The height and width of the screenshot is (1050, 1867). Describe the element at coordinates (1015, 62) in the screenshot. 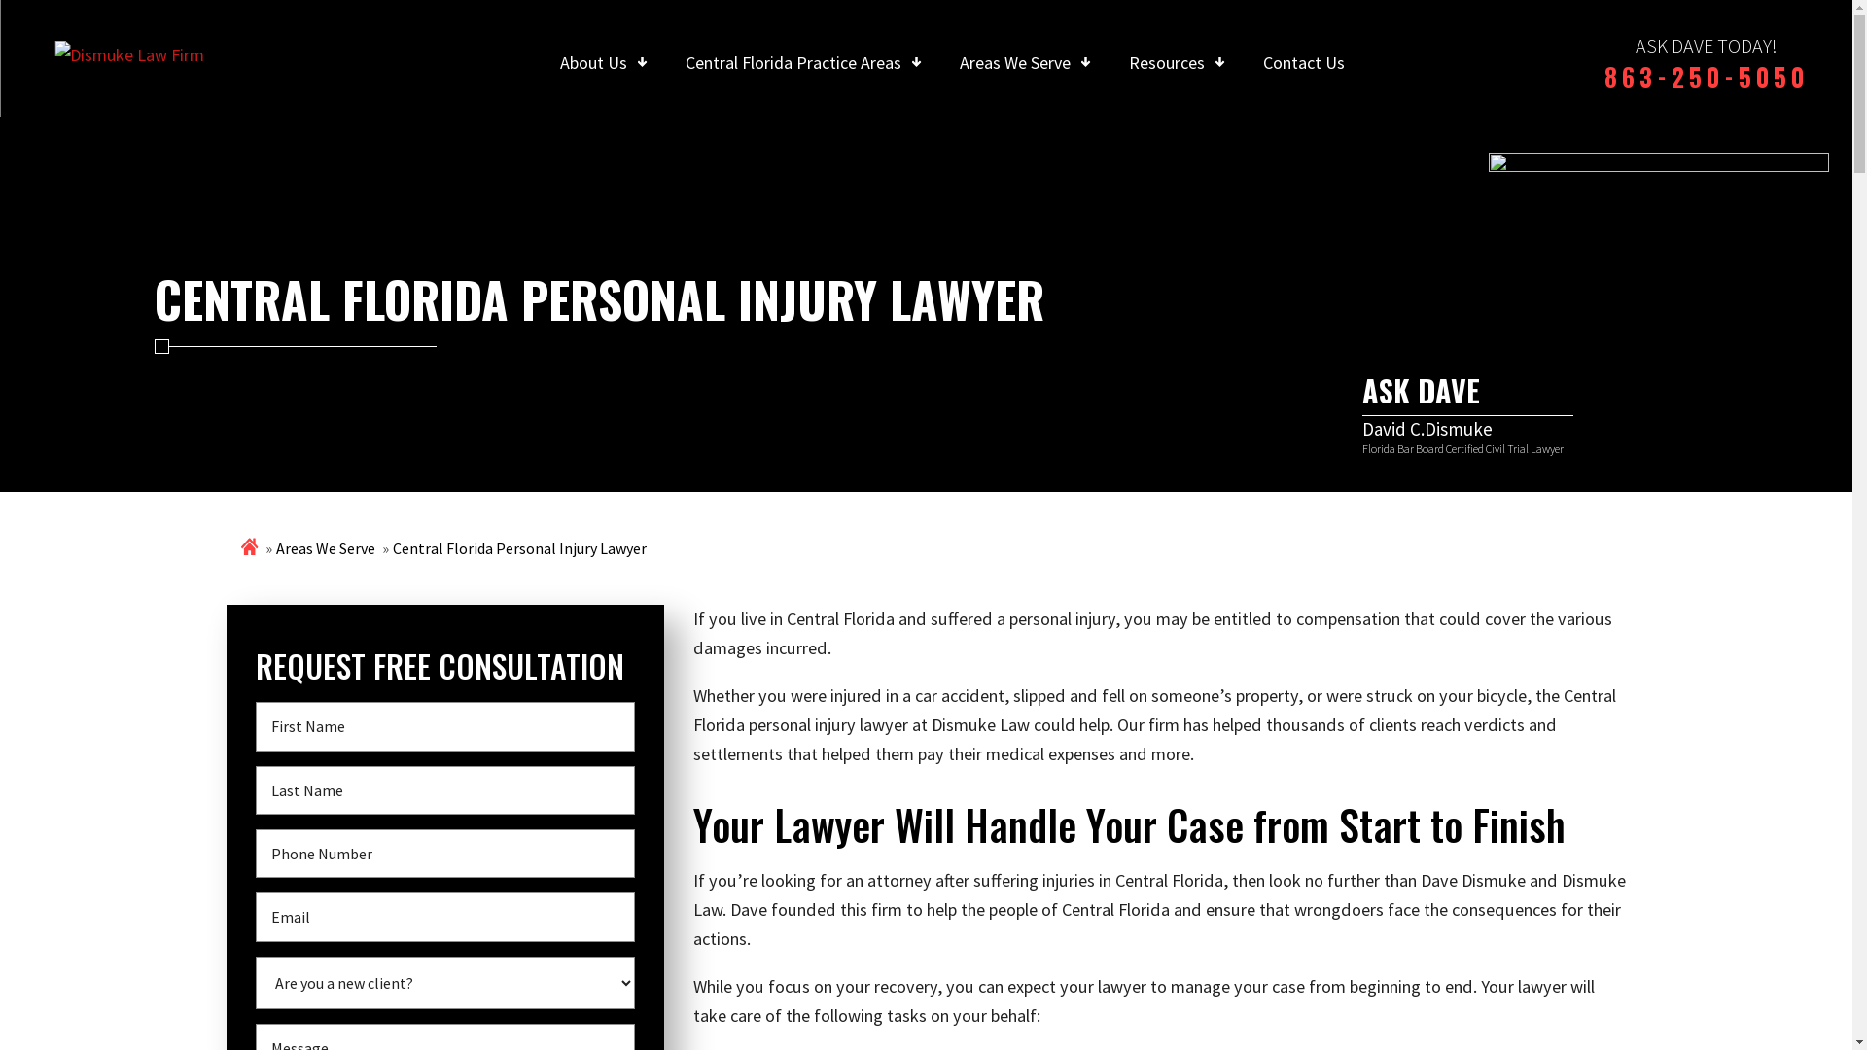

I see `Areas We Serve` at that location.